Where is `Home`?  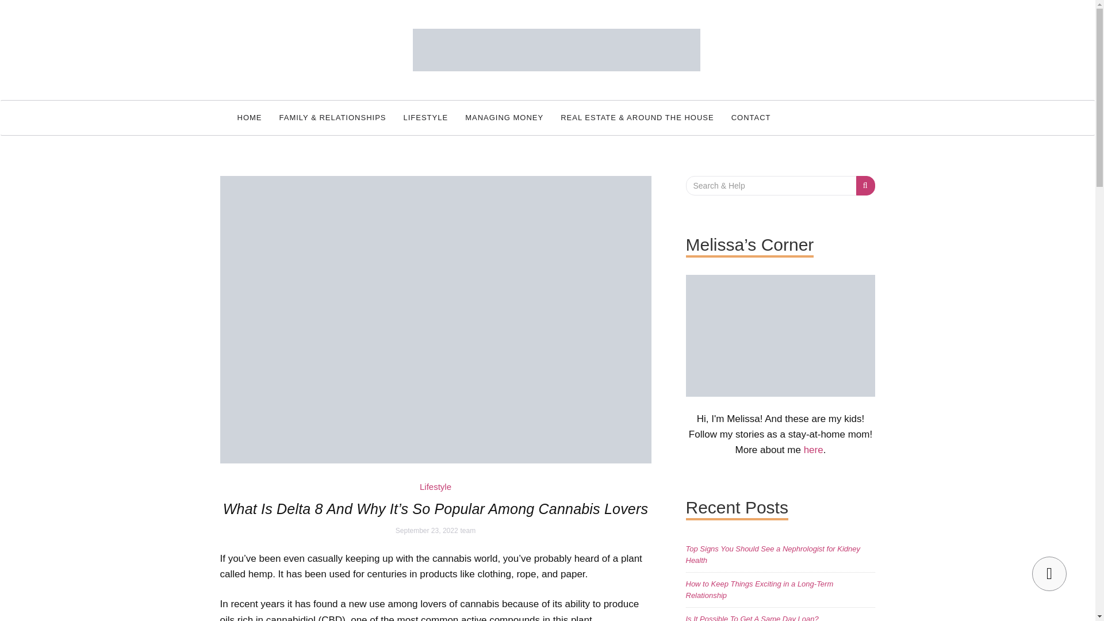 Home is located at coordinates (250, 117).